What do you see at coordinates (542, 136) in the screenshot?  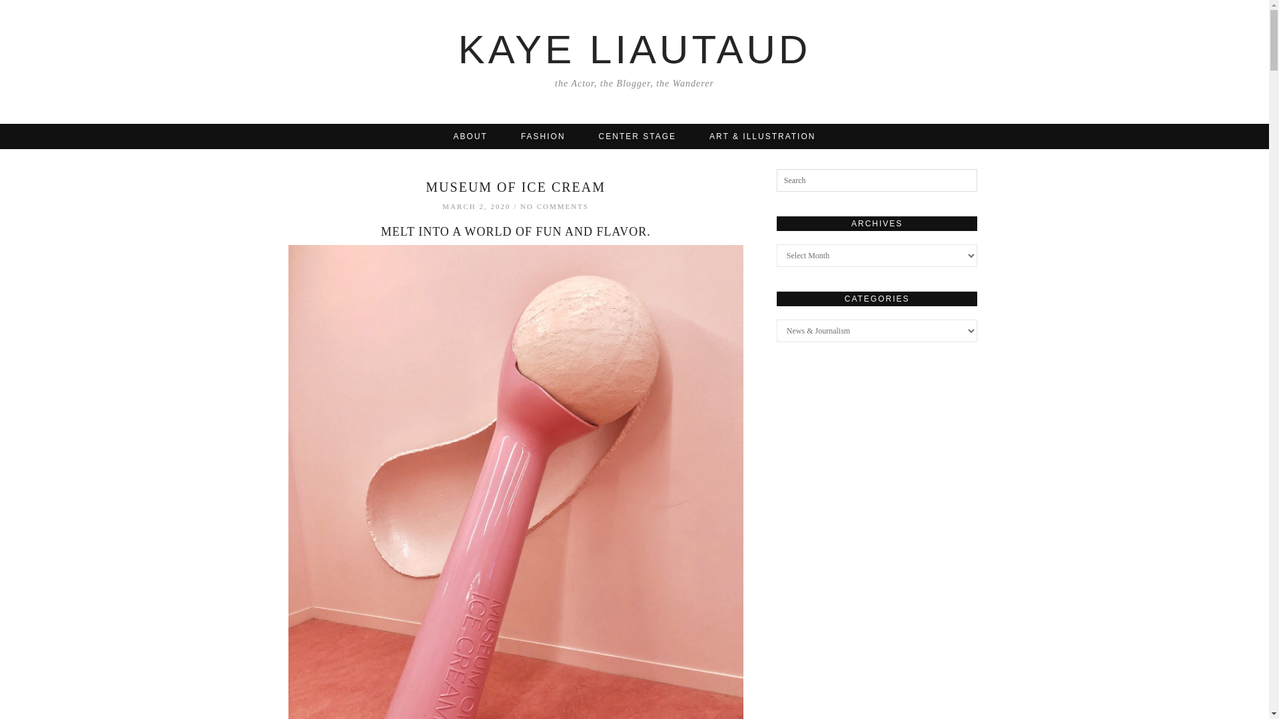 I see `FASHION` at bounding box center [542, 136].